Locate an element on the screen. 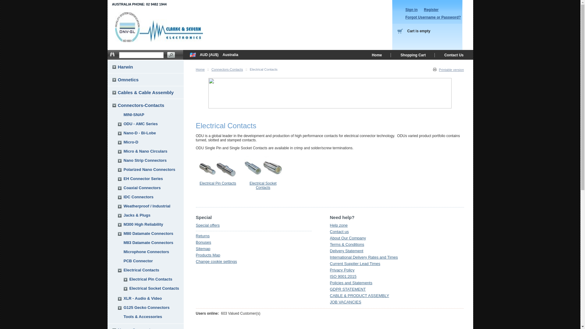  XLR - Audio & Video is located at coordinates (143, 299).